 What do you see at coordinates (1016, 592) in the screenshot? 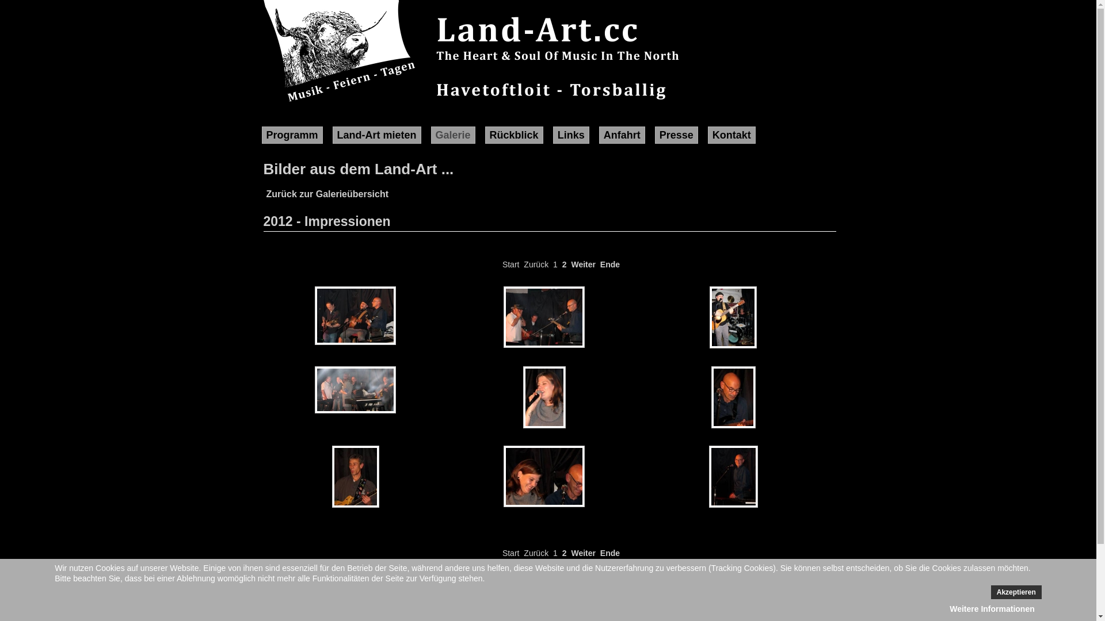
I see `Akzeptieren` at bounding box center [1016, 592].